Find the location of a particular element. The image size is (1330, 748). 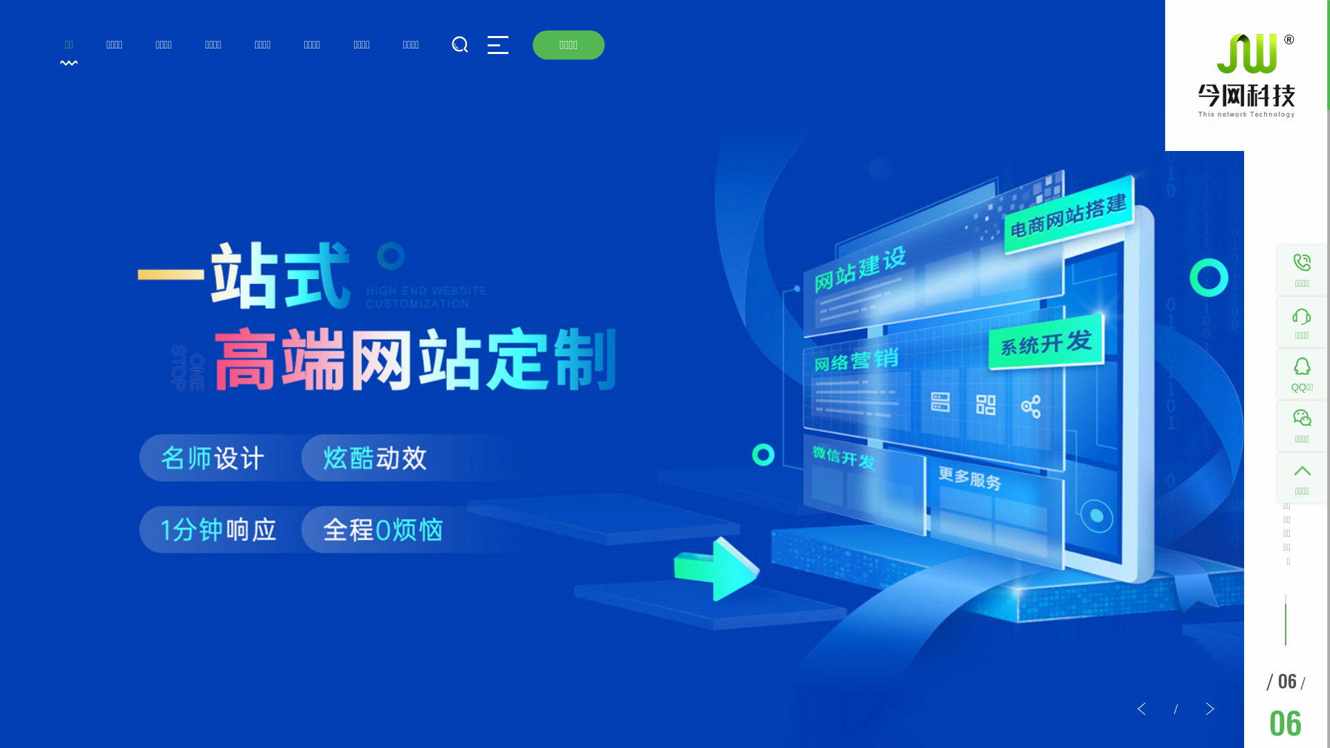

> is located at coordinates (1209, 709).